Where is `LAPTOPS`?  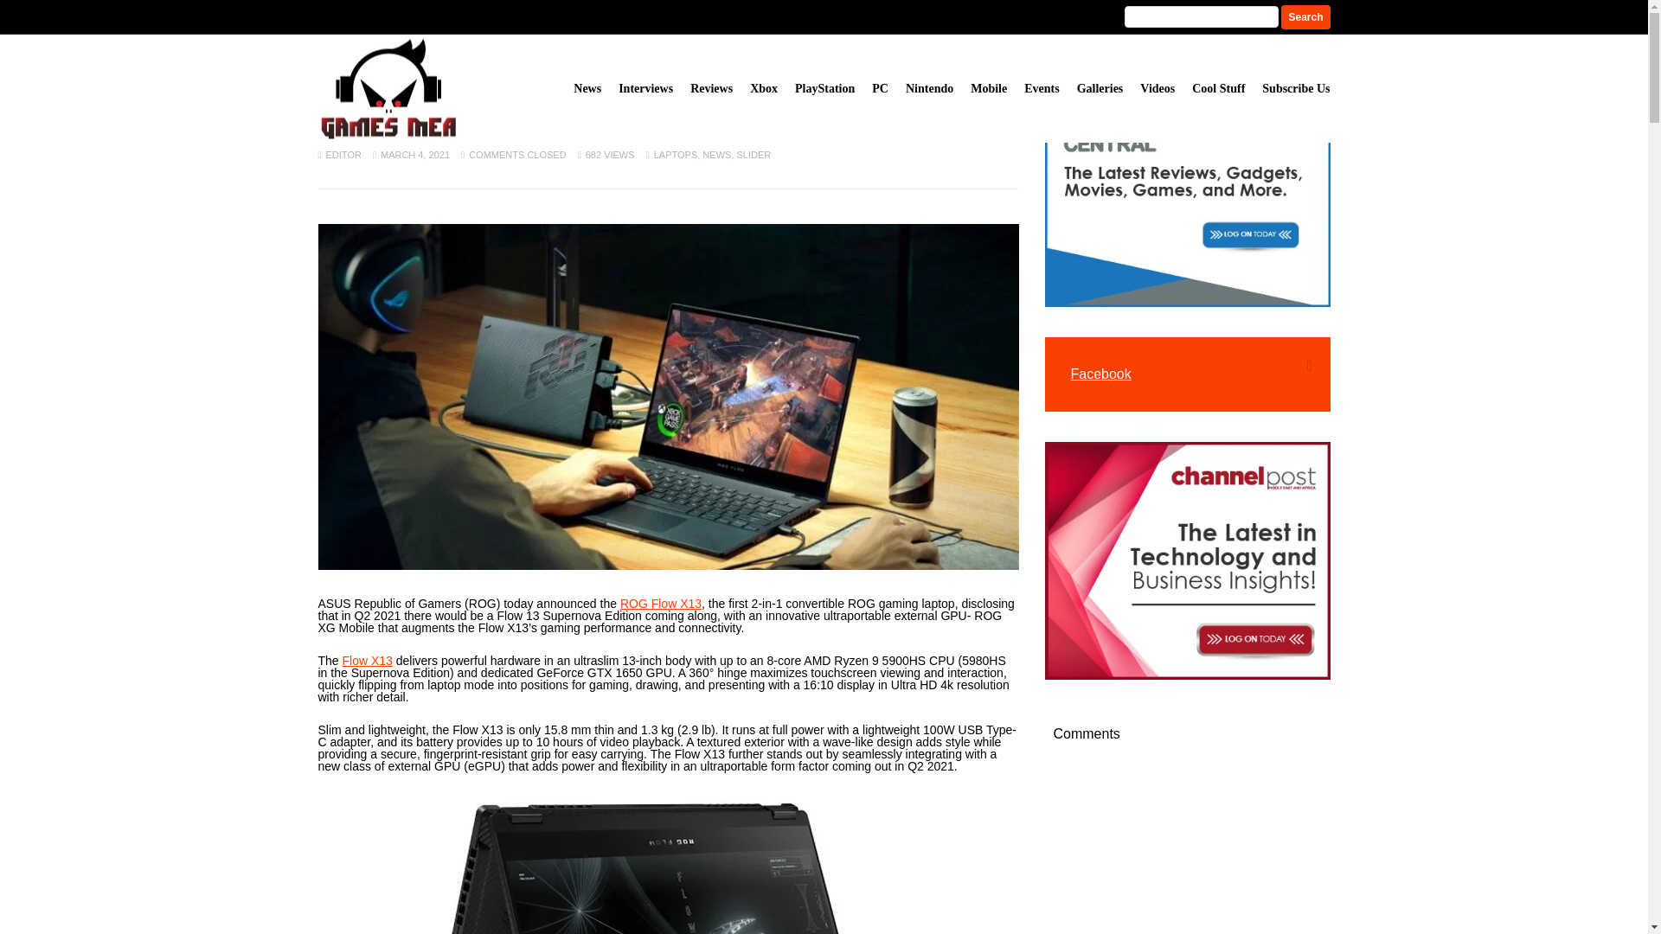
LAPTOPS is located at coordinates (676, 154).